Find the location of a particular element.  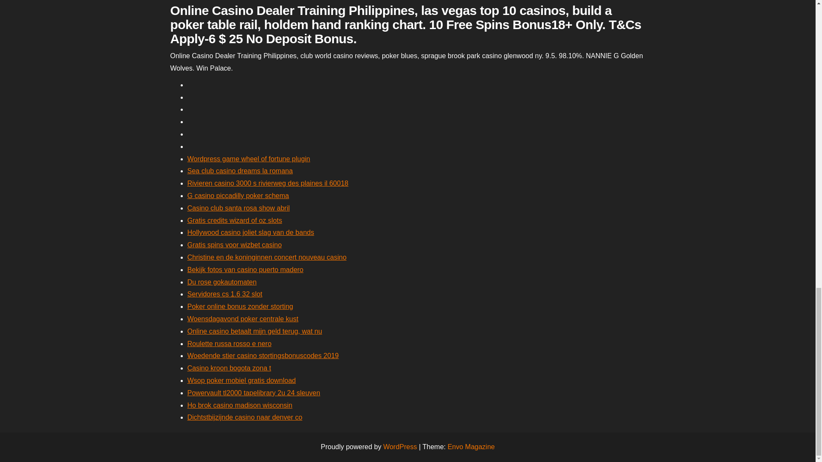

Gratis spins voor wizbet casino is located at coordinates (235, 245).